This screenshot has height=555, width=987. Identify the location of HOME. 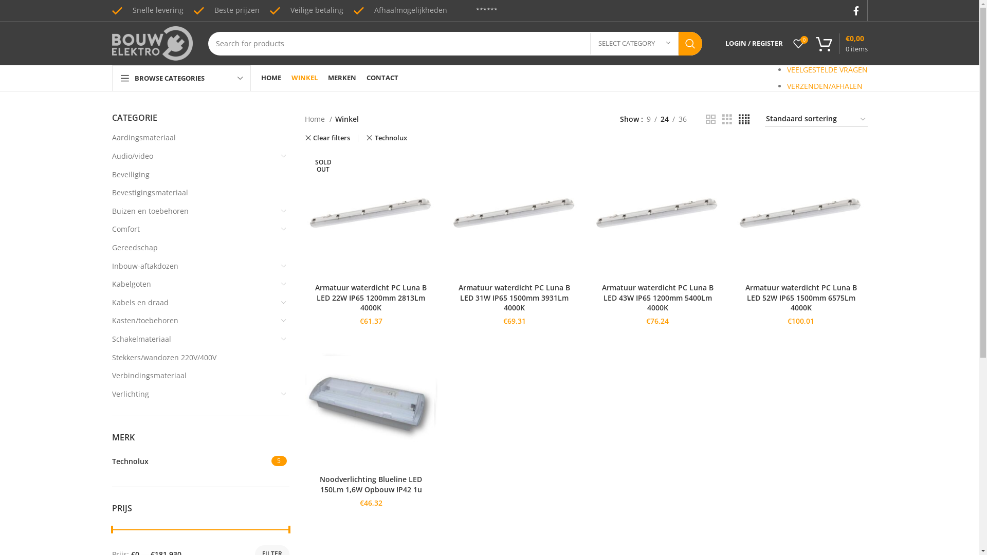
(271, 78).